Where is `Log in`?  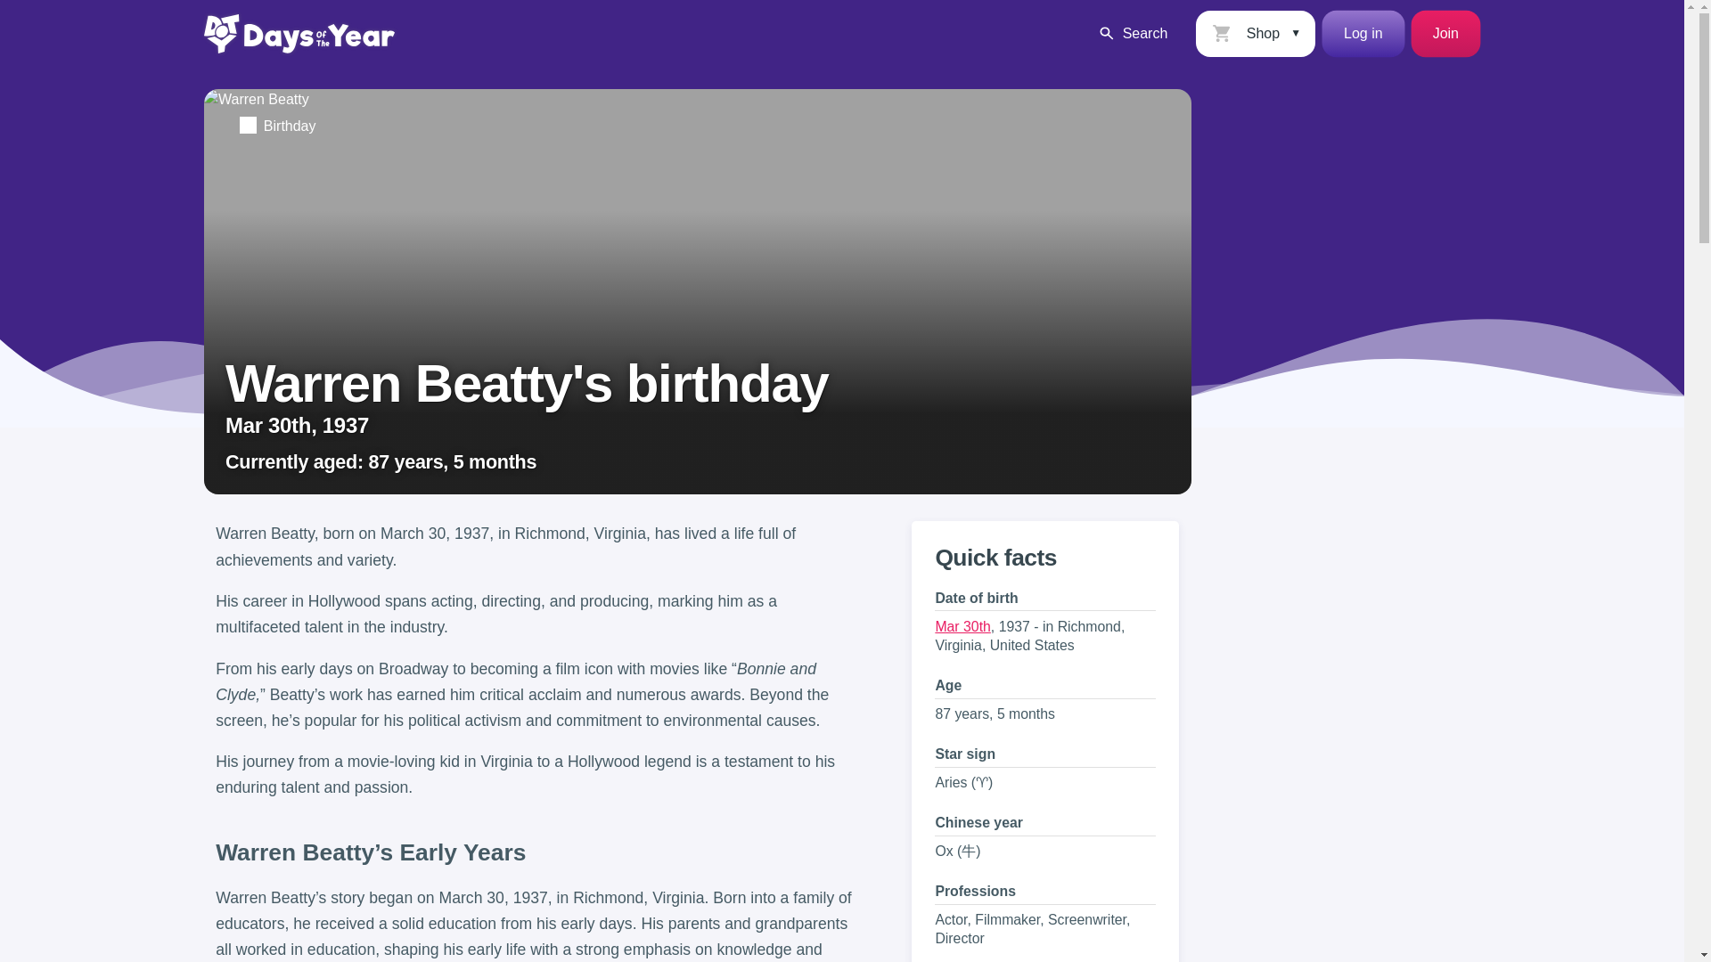 Log in is located at coordinates (1363, 33).